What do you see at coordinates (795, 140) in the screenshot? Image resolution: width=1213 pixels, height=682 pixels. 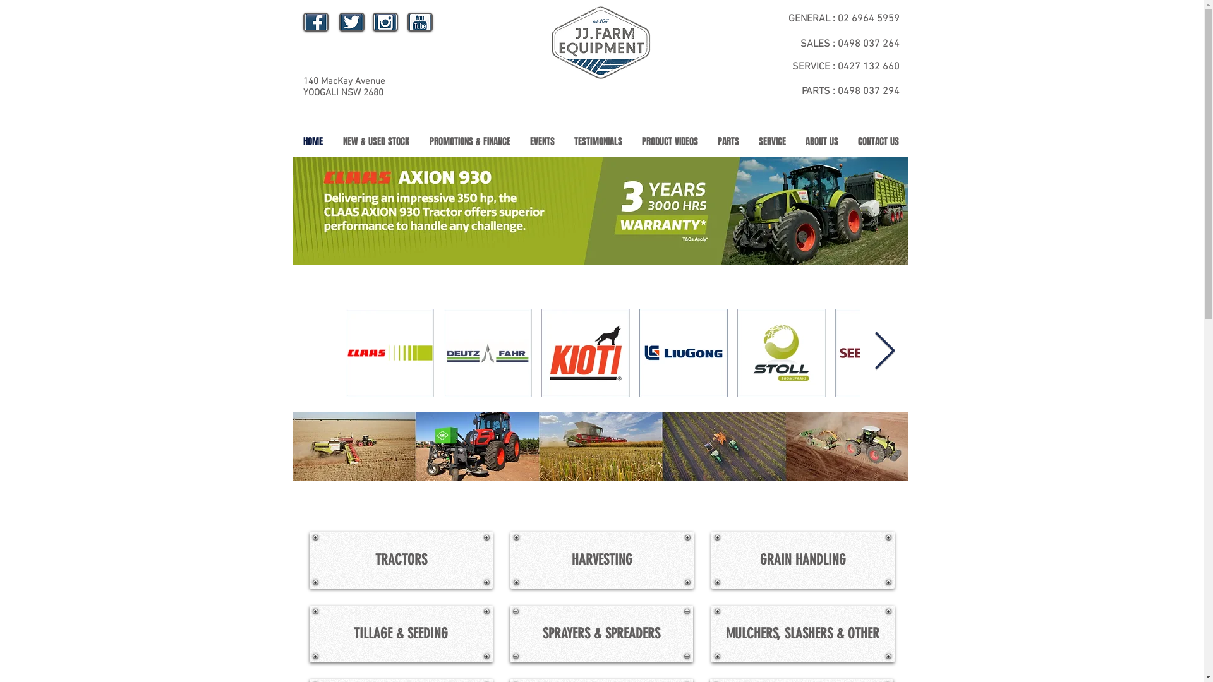 I see `ABOUT US` at bounding box center [795, 140].